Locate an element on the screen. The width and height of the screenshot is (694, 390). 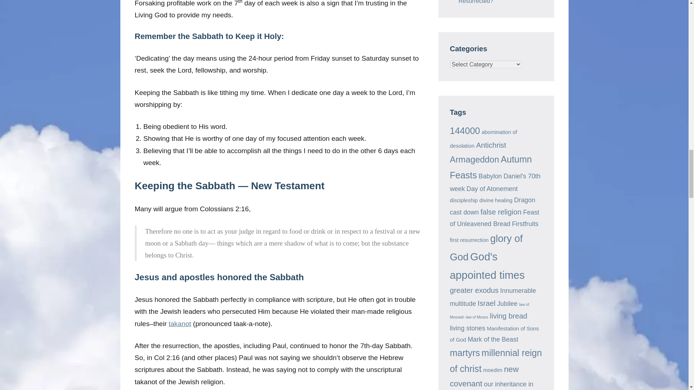
takanot is located at coordinates (180, 324).